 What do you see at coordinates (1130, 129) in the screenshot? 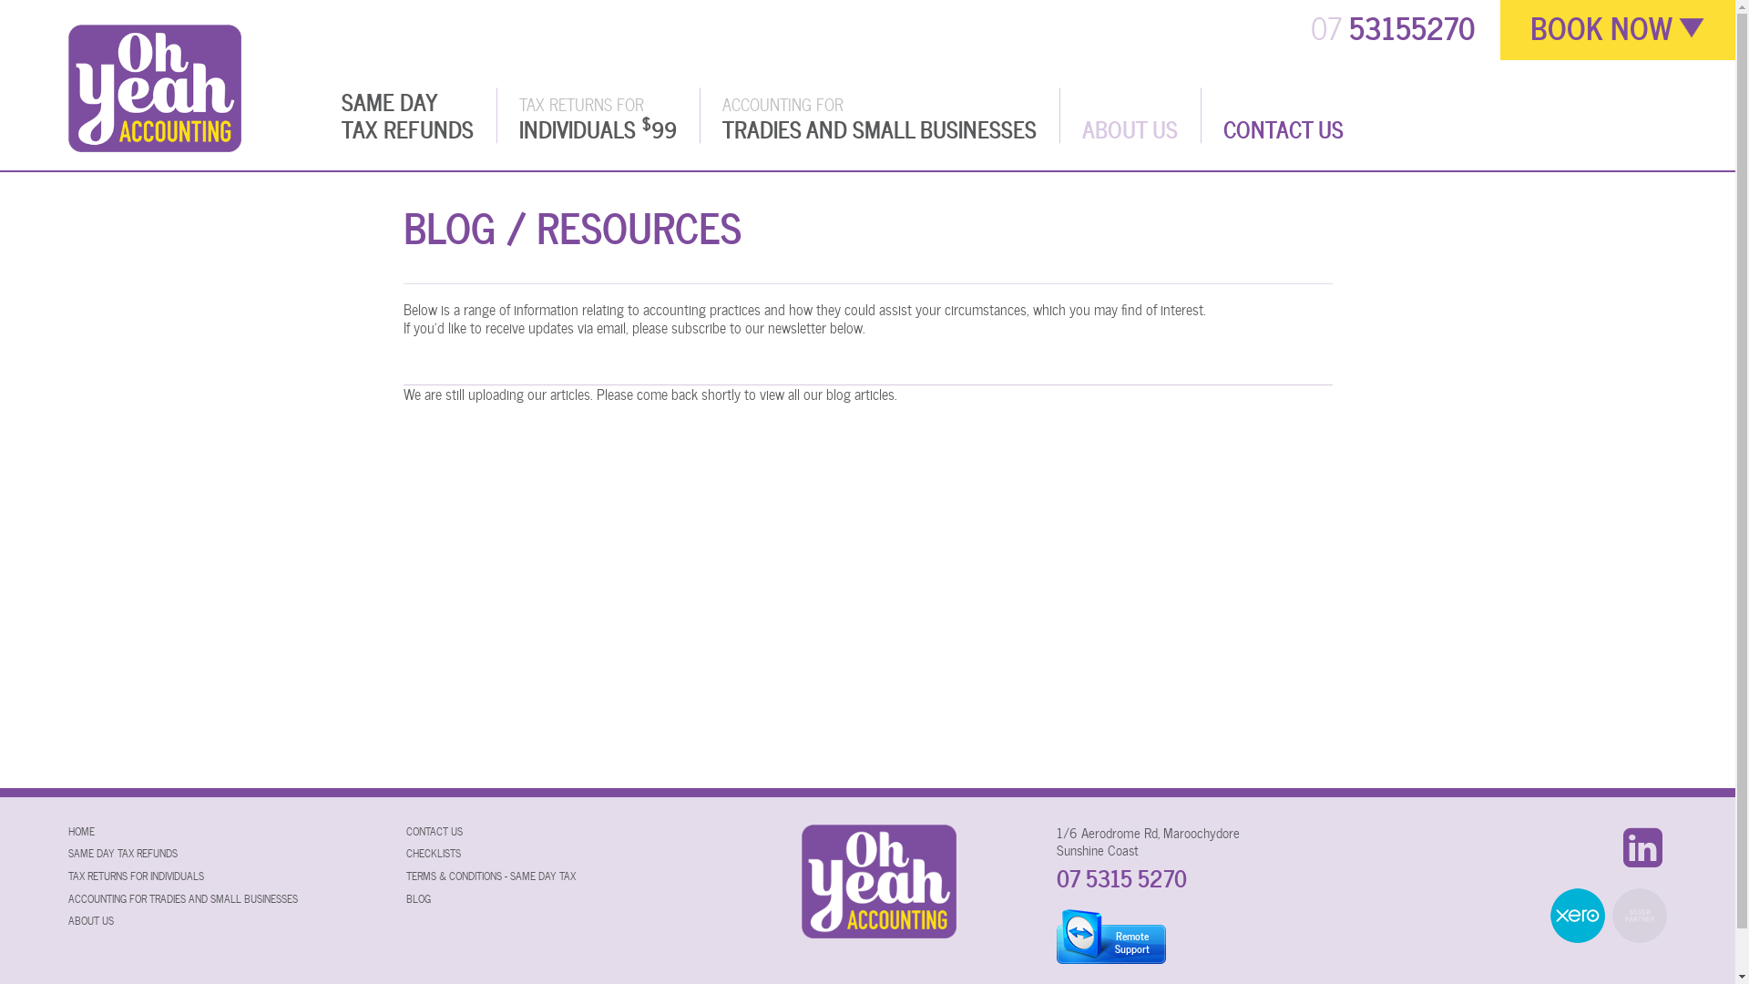
I see `ABOUT US` at bounding box center [1130, 129].